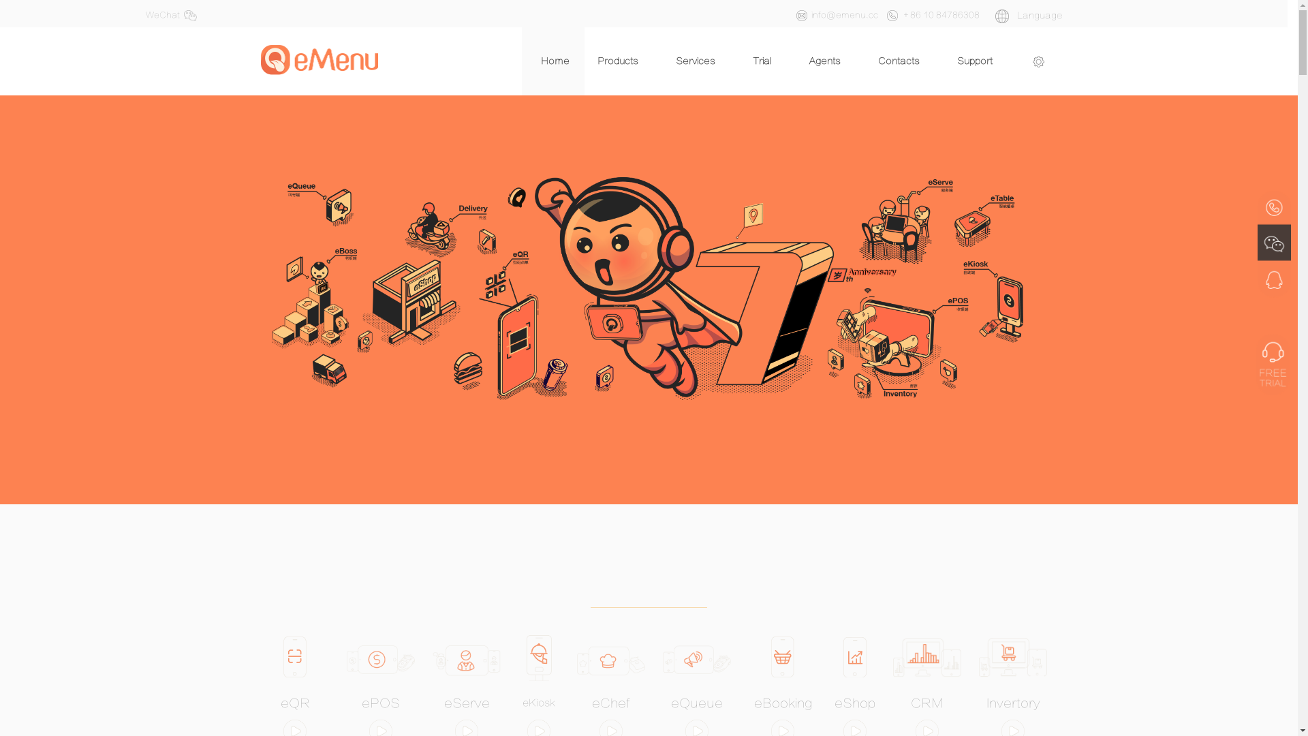 Image resolution: width=1308 pixels, height=736 pixels. Describe the element at coordinates (696, 61) in the screenshot. I see `Services` at that location.